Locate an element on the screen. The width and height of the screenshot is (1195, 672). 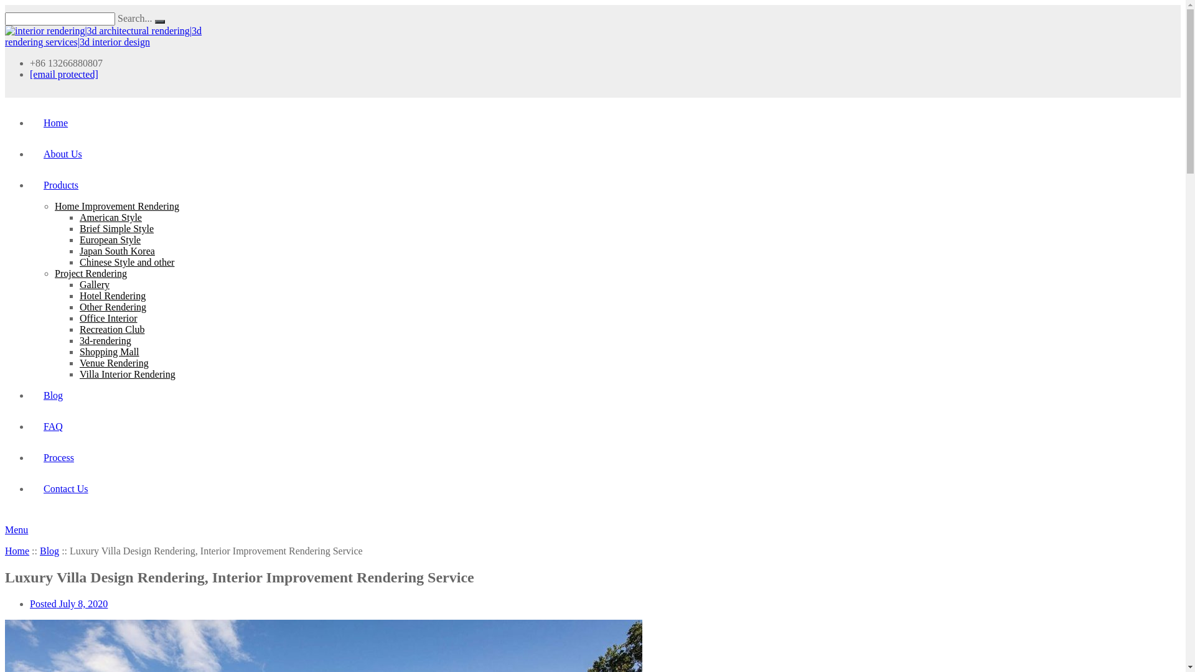
About Us is located at coordinates (60, 154).